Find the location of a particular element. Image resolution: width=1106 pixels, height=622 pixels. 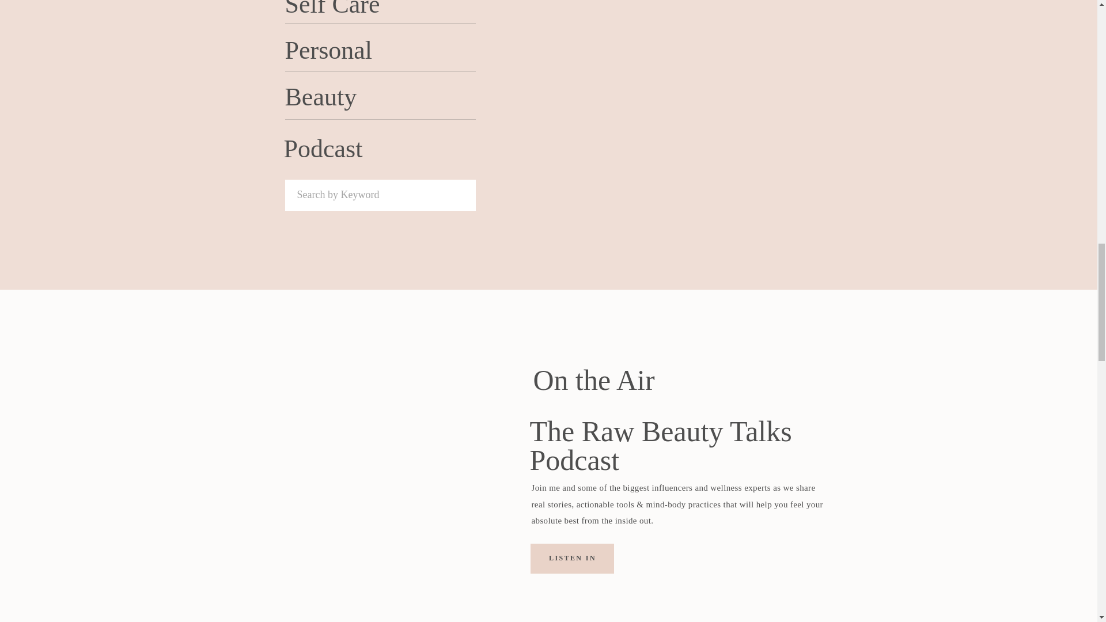

Self Care is located at coordinates (797, 45).